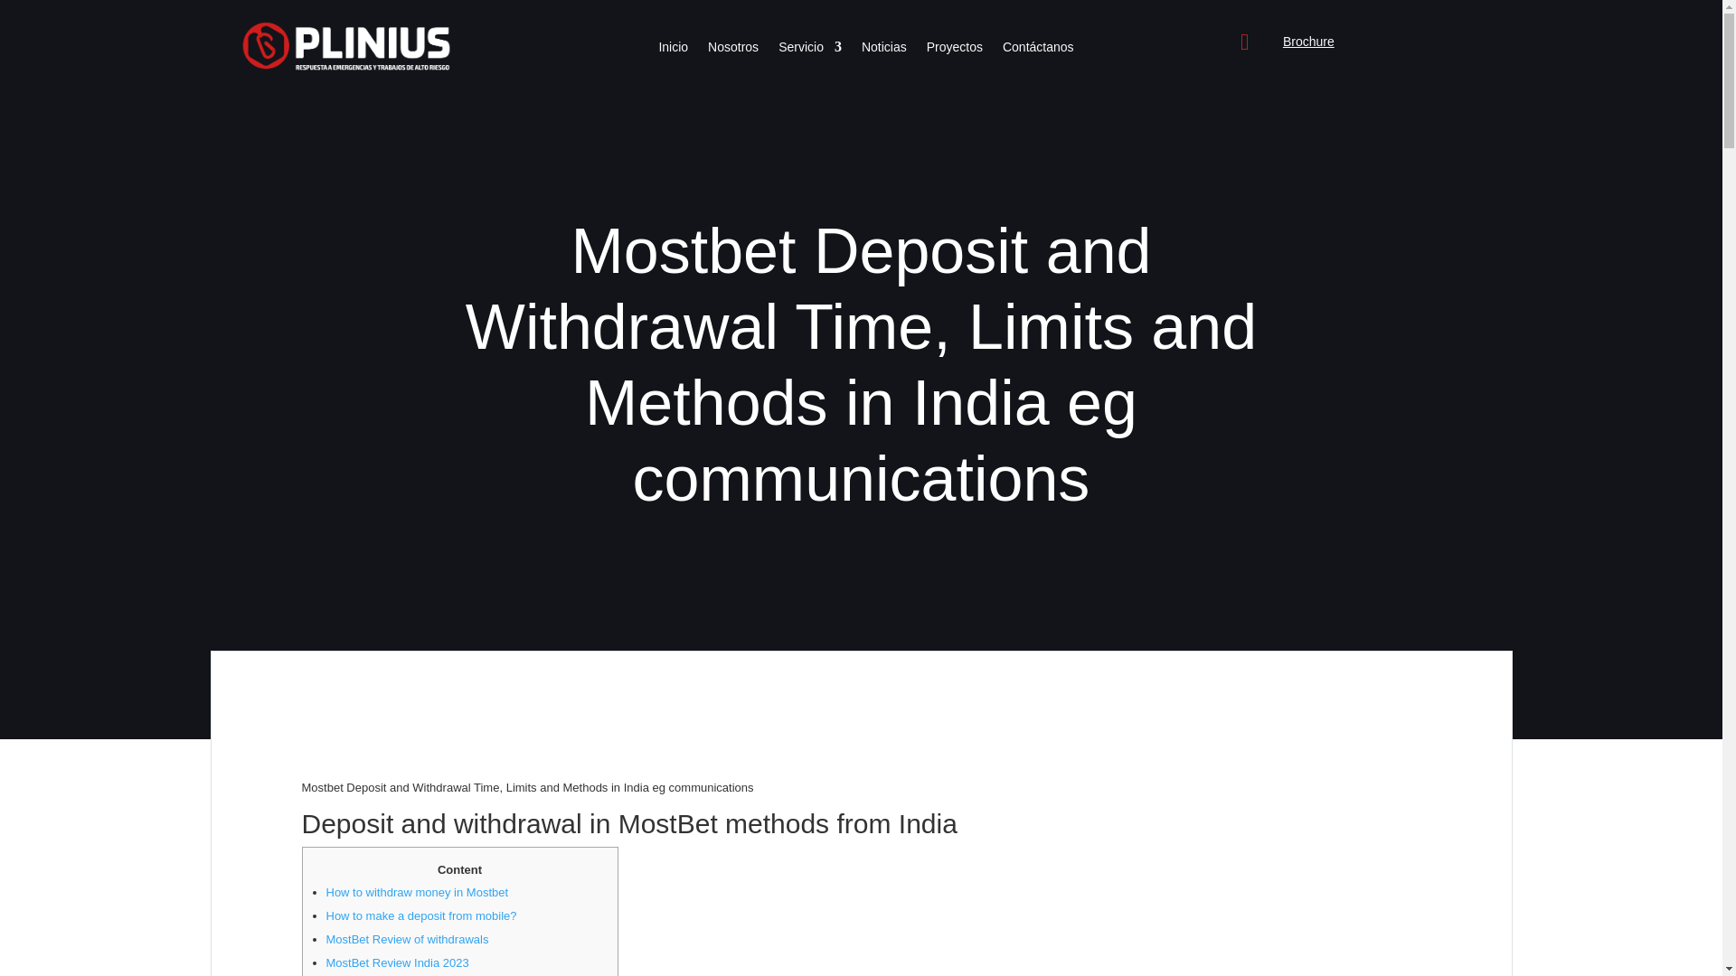 The height and width of the screenshot is (976, 1736). I want to click on Proyectos, so click(955, 51).